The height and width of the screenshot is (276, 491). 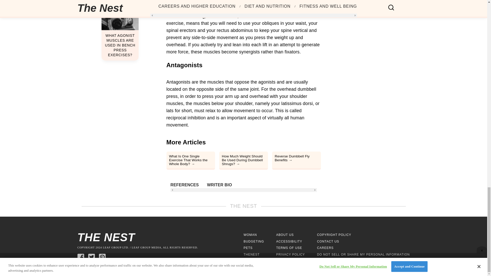 I want to click on CONTACT US, so click(x=328, y=241).